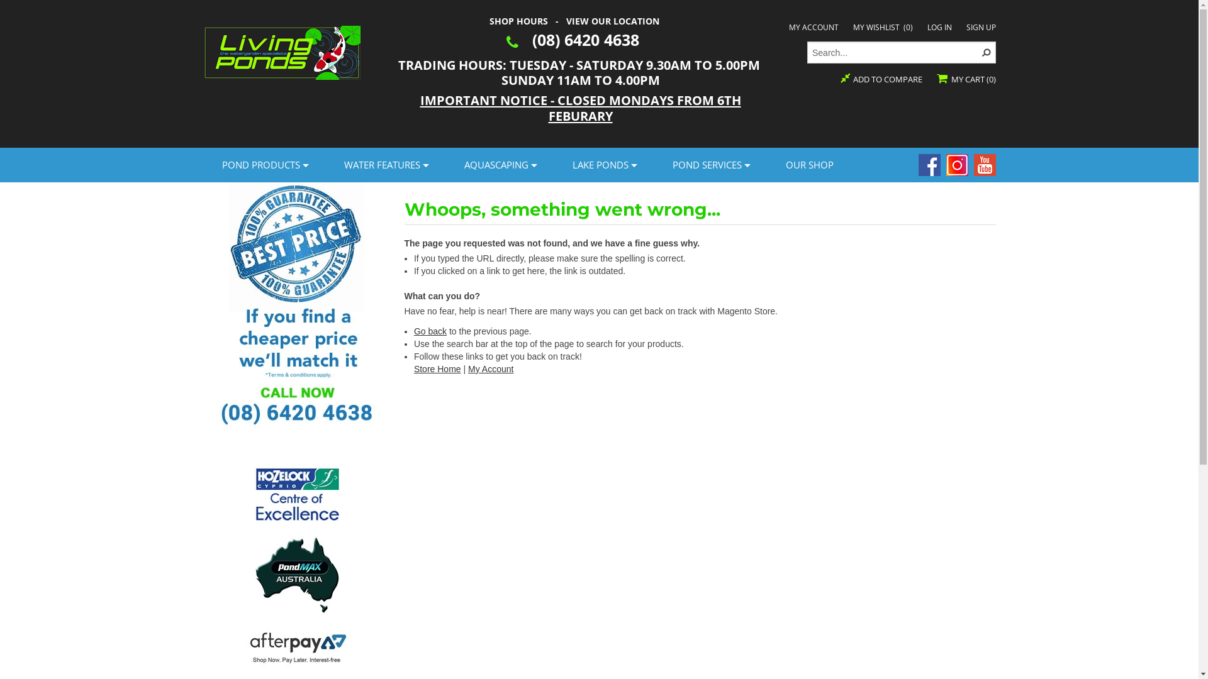  Describe the element at coordinates (491, 369) in the screenshot. I see `My Account` at that location.